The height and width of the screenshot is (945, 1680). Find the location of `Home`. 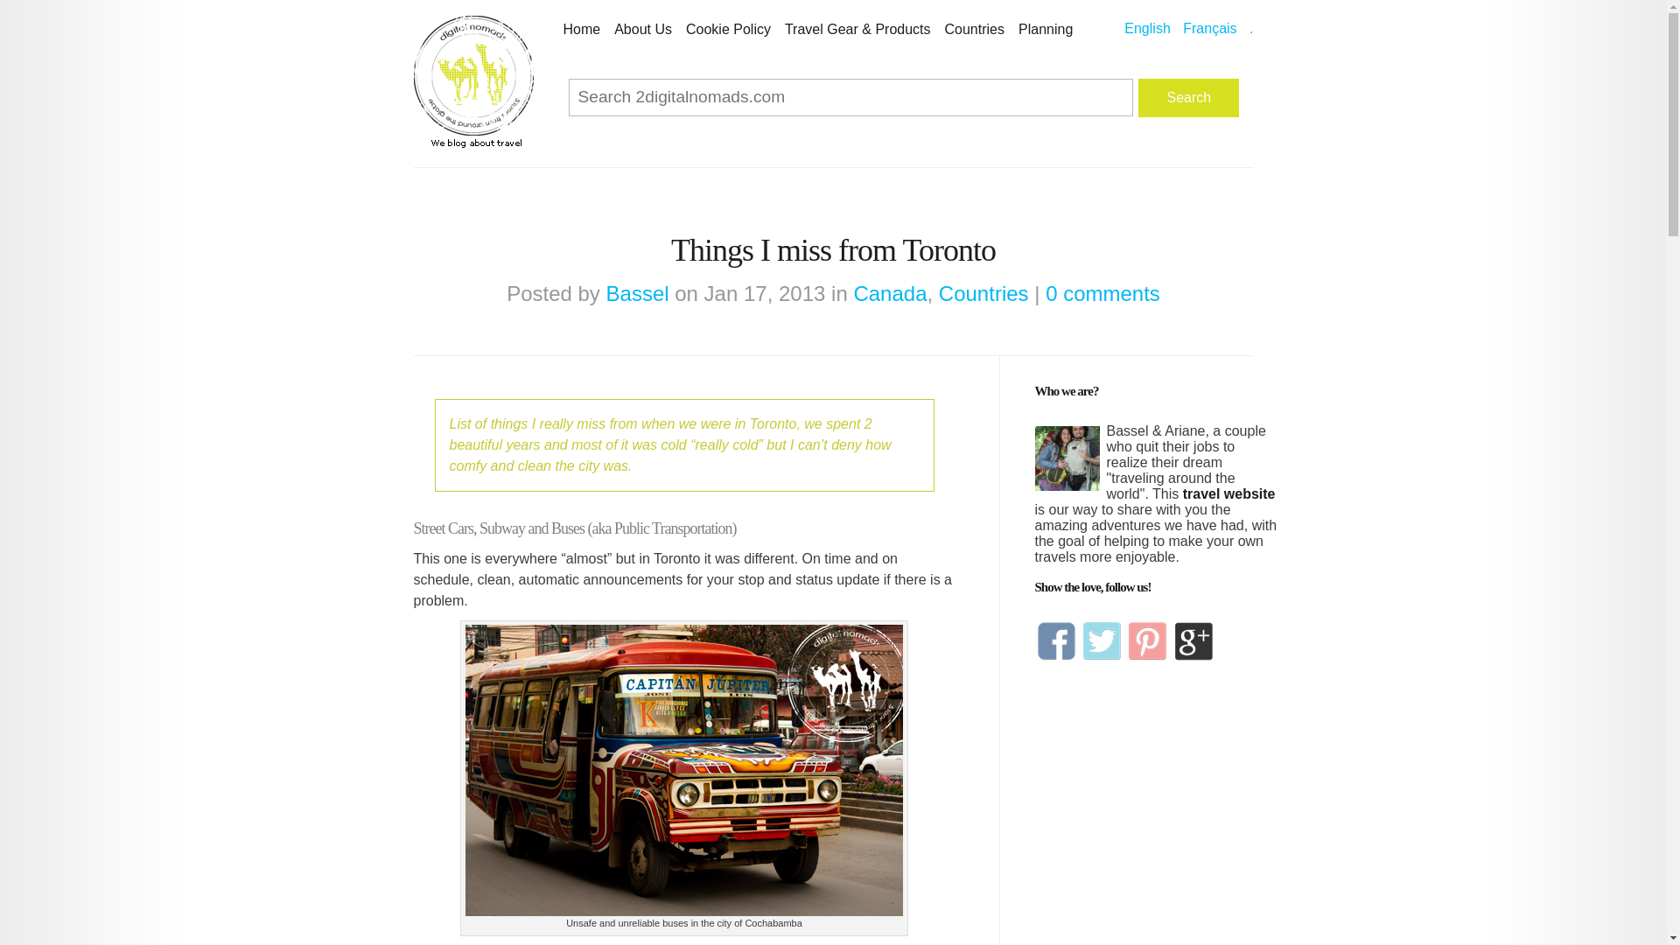

Home is located at coordinates (583, 30).